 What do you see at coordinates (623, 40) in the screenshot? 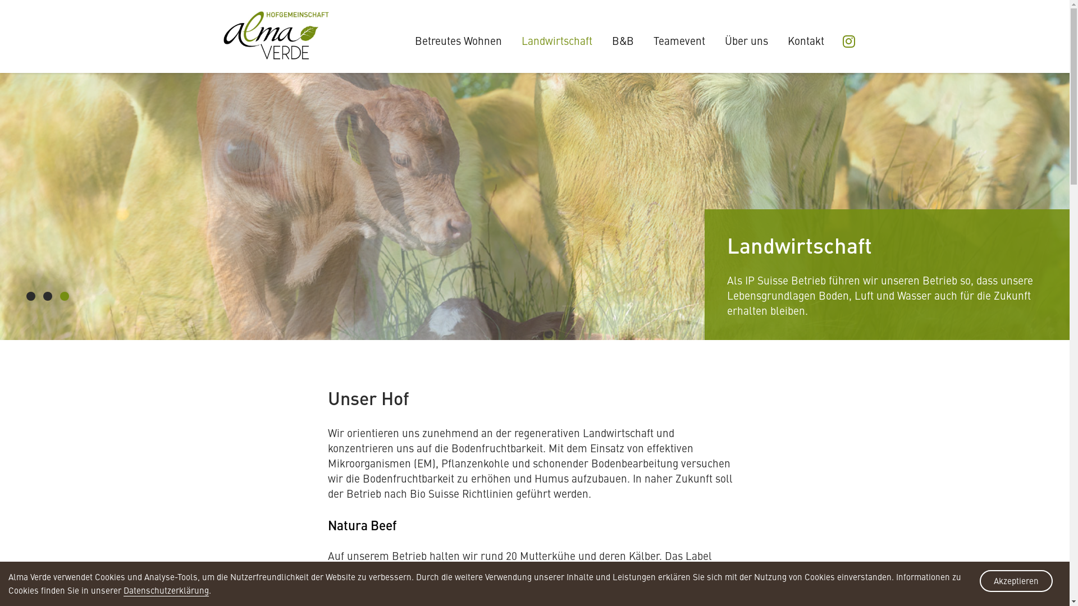
I see `B&B` at bounding box center [623, 40].